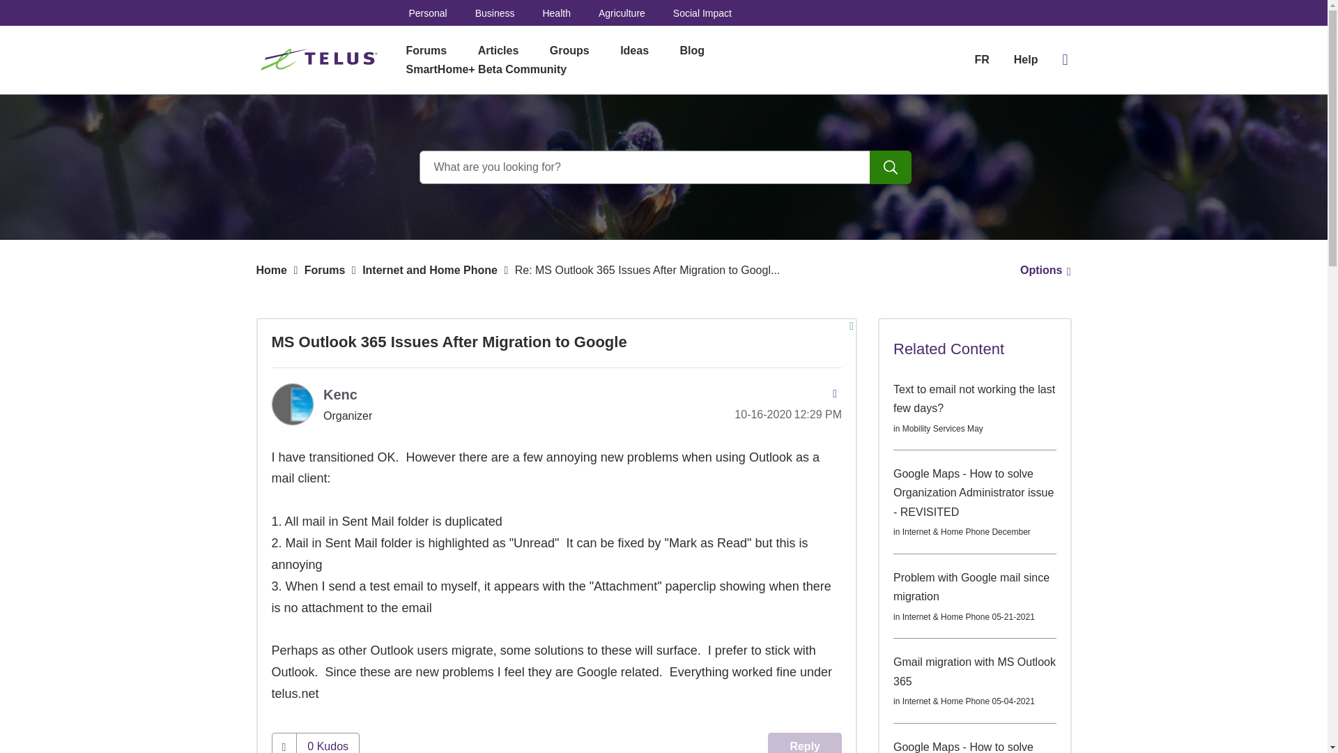 The height and width of the screenshot is (753, 1338). Describe the element at coordinates (284, 743) in the screenshot. I see `Click here to give kudos to this post.` at that location.